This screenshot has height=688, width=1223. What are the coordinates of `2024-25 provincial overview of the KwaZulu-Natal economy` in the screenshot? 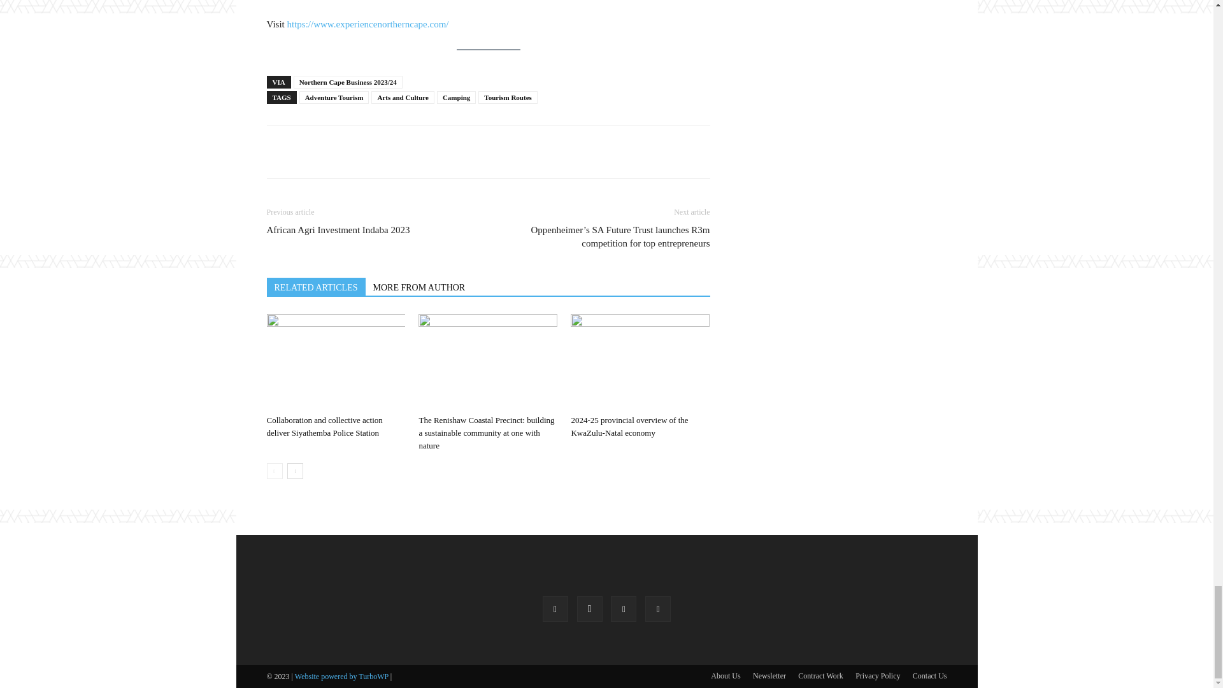 It's located at (629, 426).